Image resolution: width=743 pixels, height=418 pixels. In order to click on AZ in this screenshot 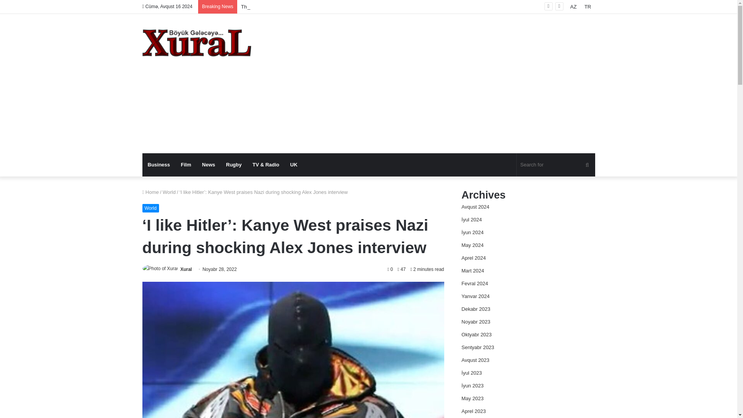, I will do `click(574, 7)`.